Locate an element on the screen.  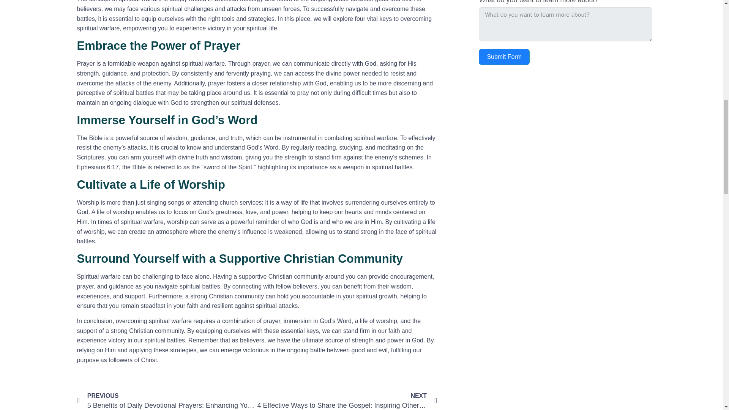
Submit Form is located at coordinates (504, 57).